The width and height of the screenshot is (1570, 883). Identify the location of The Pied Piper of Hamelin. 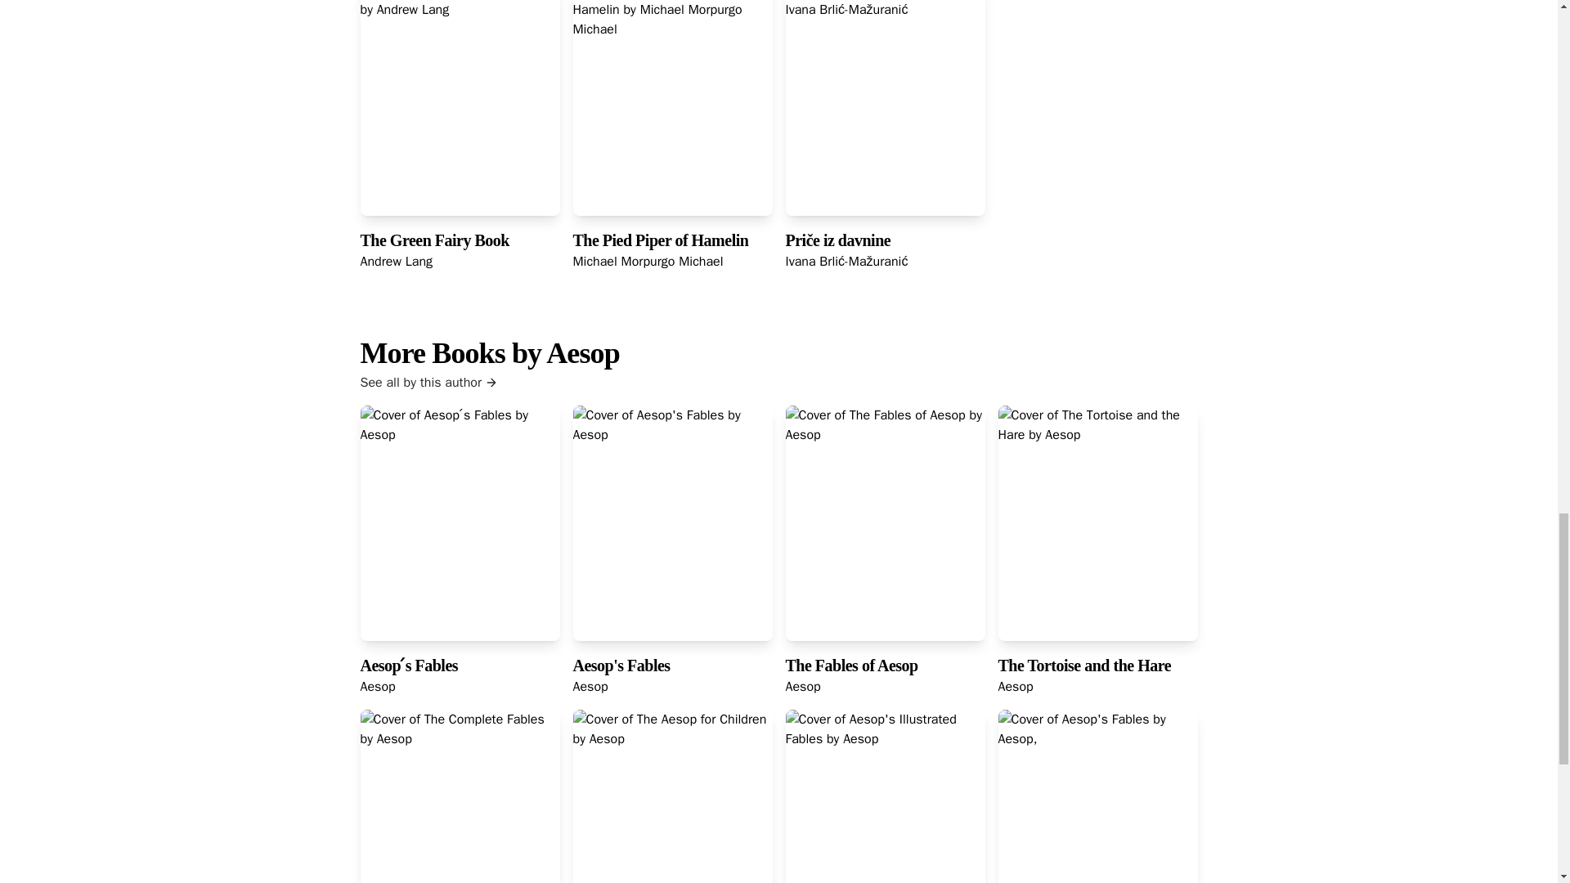
(661, 240).